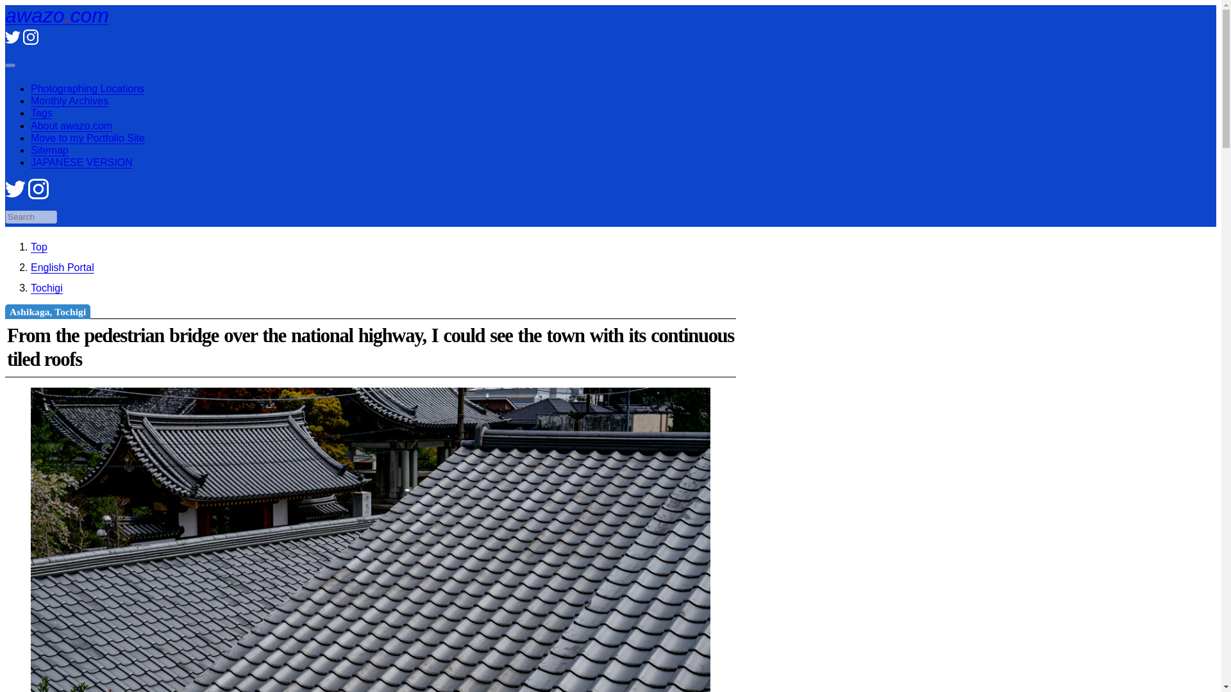 This screenshot has height=692, width=1231. Describe the element at coordinates (39, 247) in the screenshot. I see `awazo.com` at that location.